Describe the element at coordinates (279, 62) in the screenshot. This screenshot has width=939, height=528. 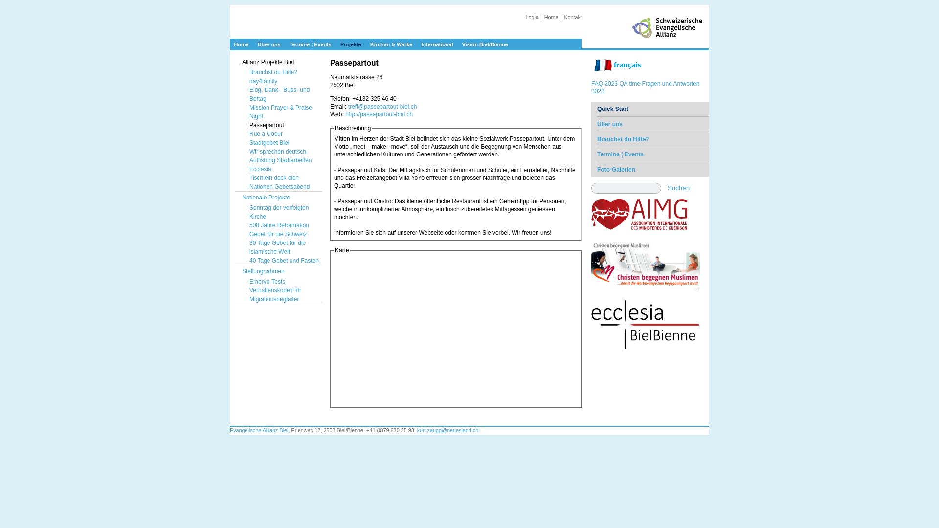
I see `Allianz Projekte Biel` at that location.